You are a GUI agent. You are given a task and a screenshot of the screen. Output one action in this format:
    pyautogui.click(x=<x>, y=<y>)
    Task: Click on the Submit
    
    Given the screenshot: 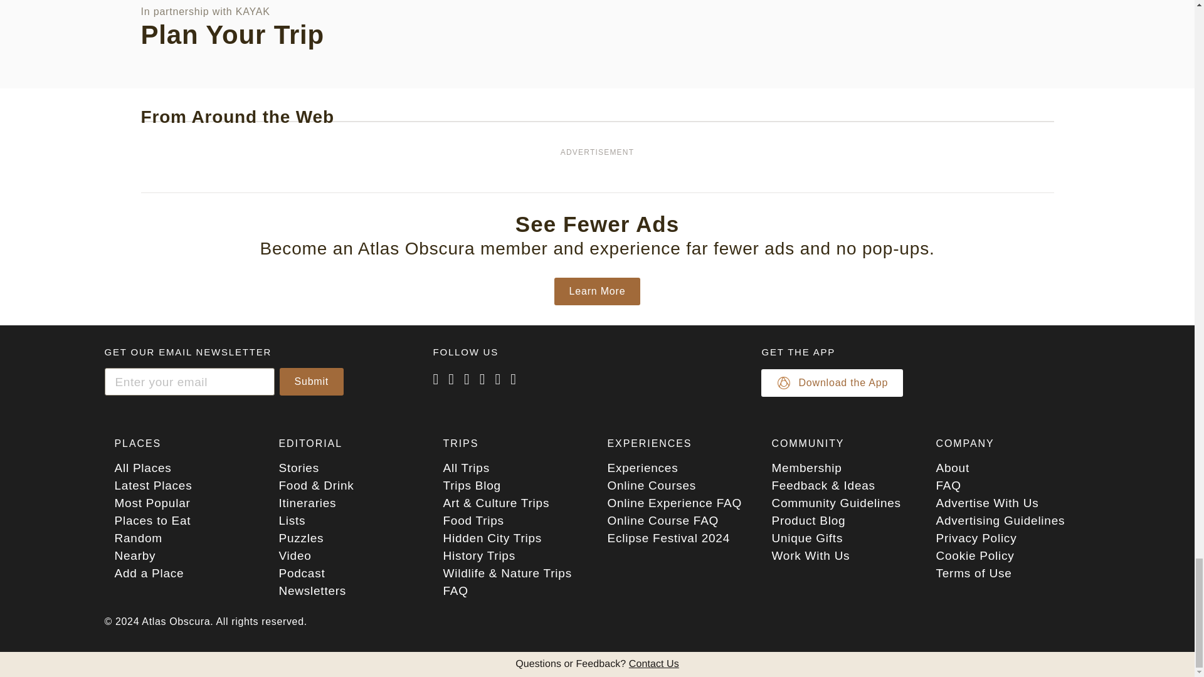 What is the action you would take?
    pyautogui.click(x=312, y=381)
    